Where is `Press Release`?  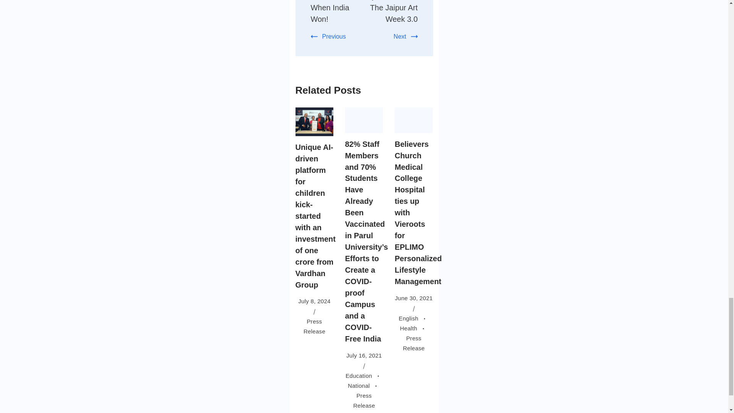 Press Release is located at coordinates (364, 401).